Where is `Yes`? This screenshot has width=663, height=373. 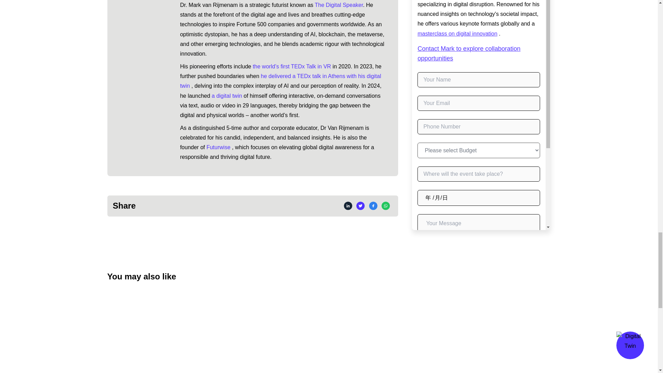 Yes is located at coordinates (420, 121).